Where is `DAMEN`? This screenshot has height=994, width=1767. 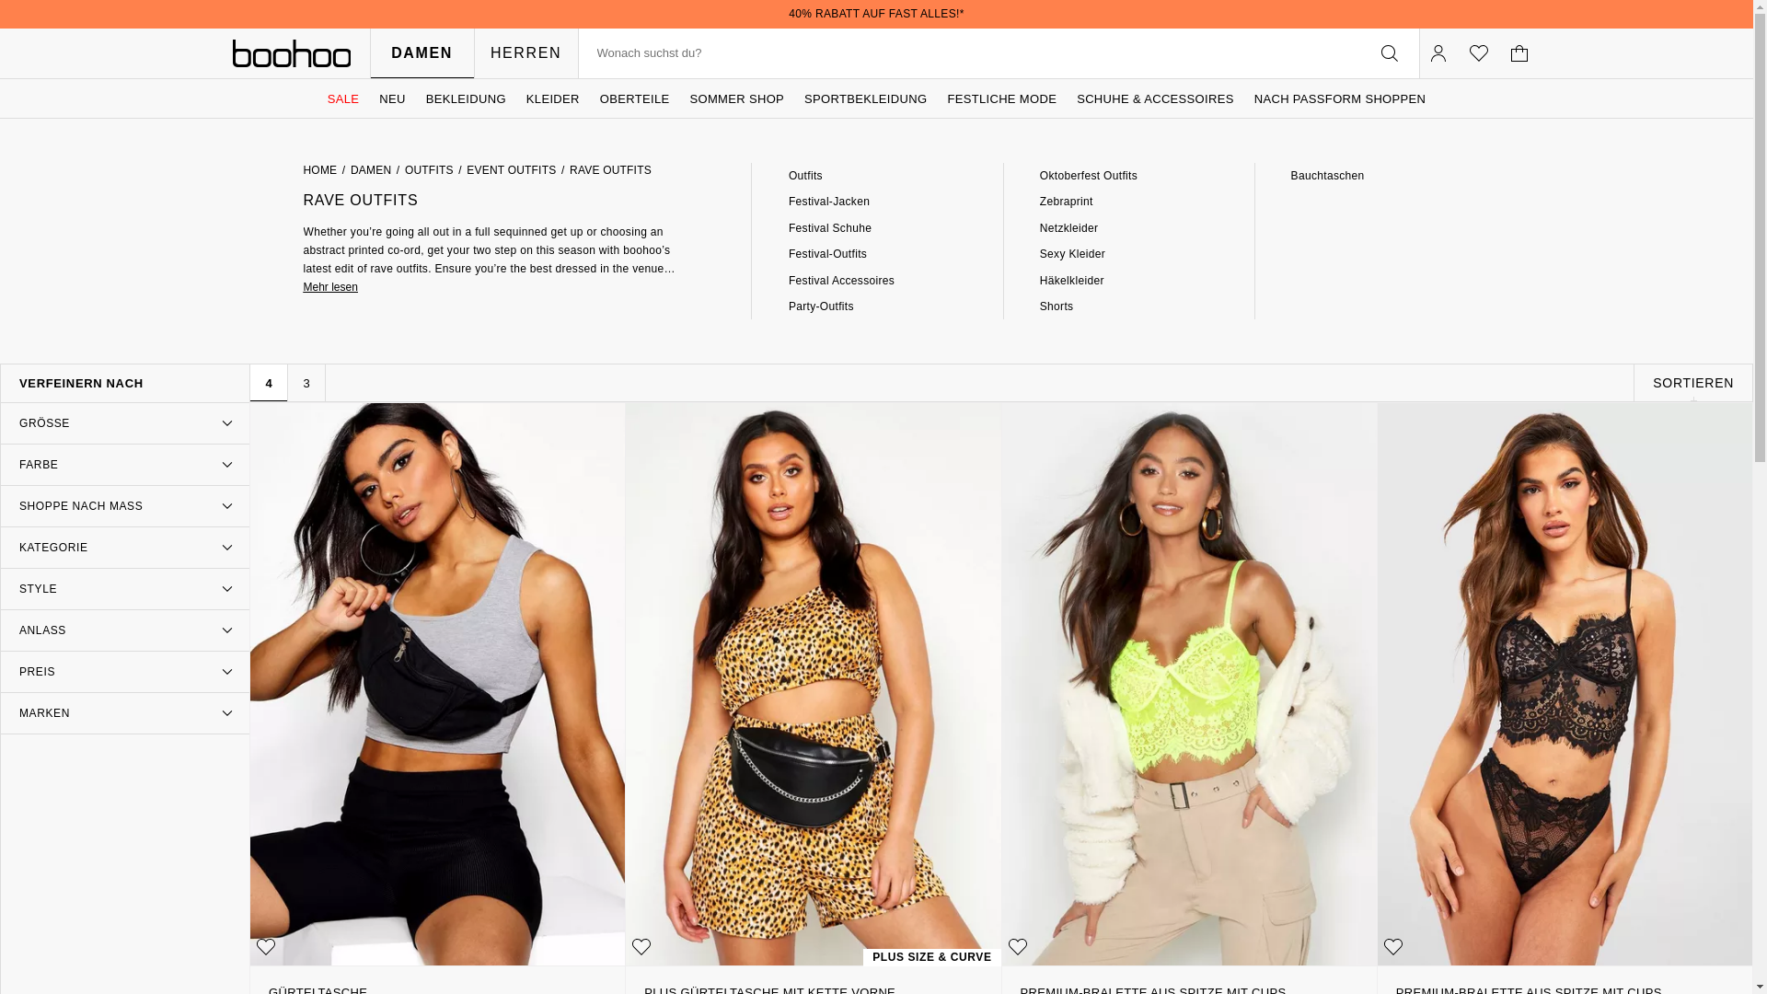 DAMEN is located at coordinates (422, 53).